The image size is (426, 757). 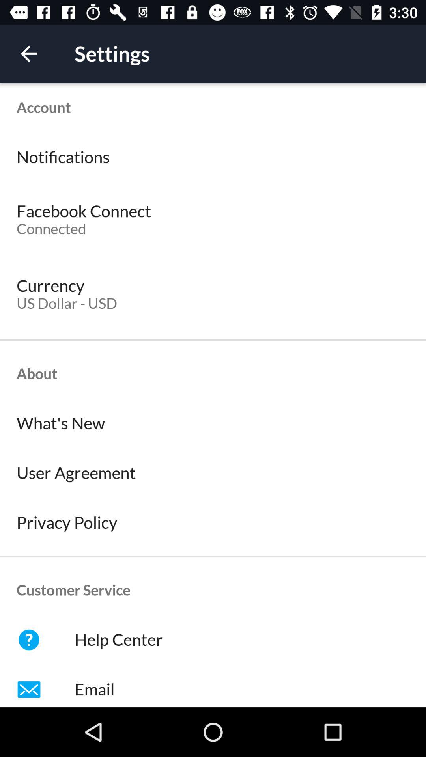 I want to click on tap item below about item, so click(x=213, y=423).